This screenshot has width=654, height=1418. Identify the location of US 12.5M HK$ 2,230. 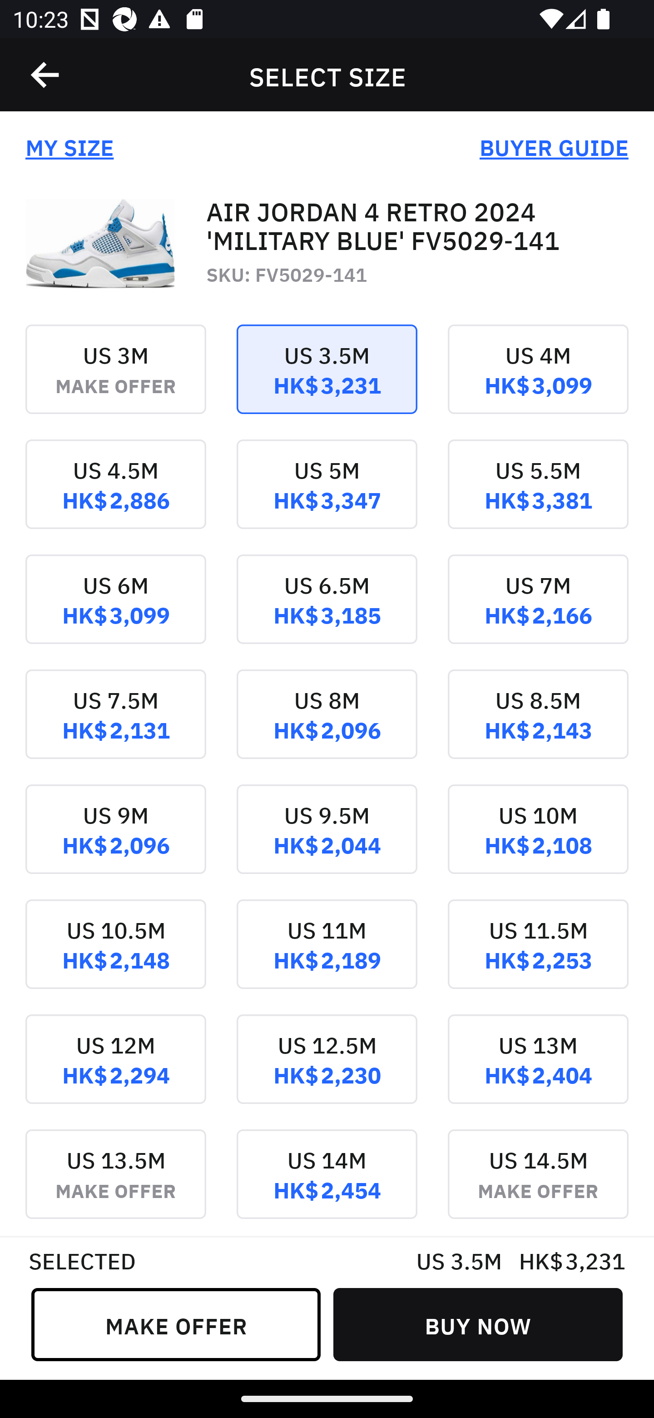
(327, 1071).